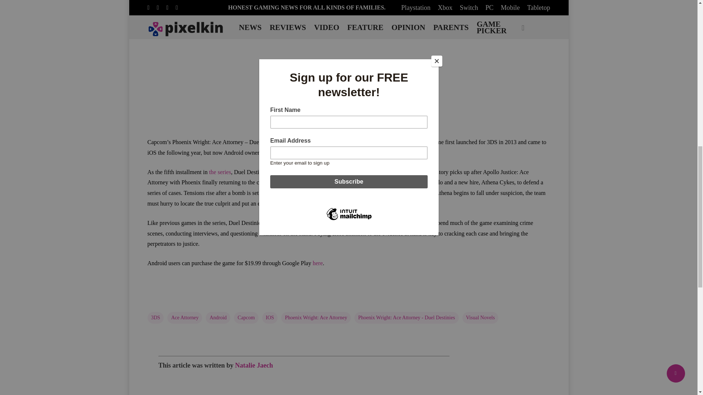 This screenshot has width=703, height=395. What do you see at coordinates (270, 317) in the screenshot?
I see `IOS` at bounding box center [270, 317].